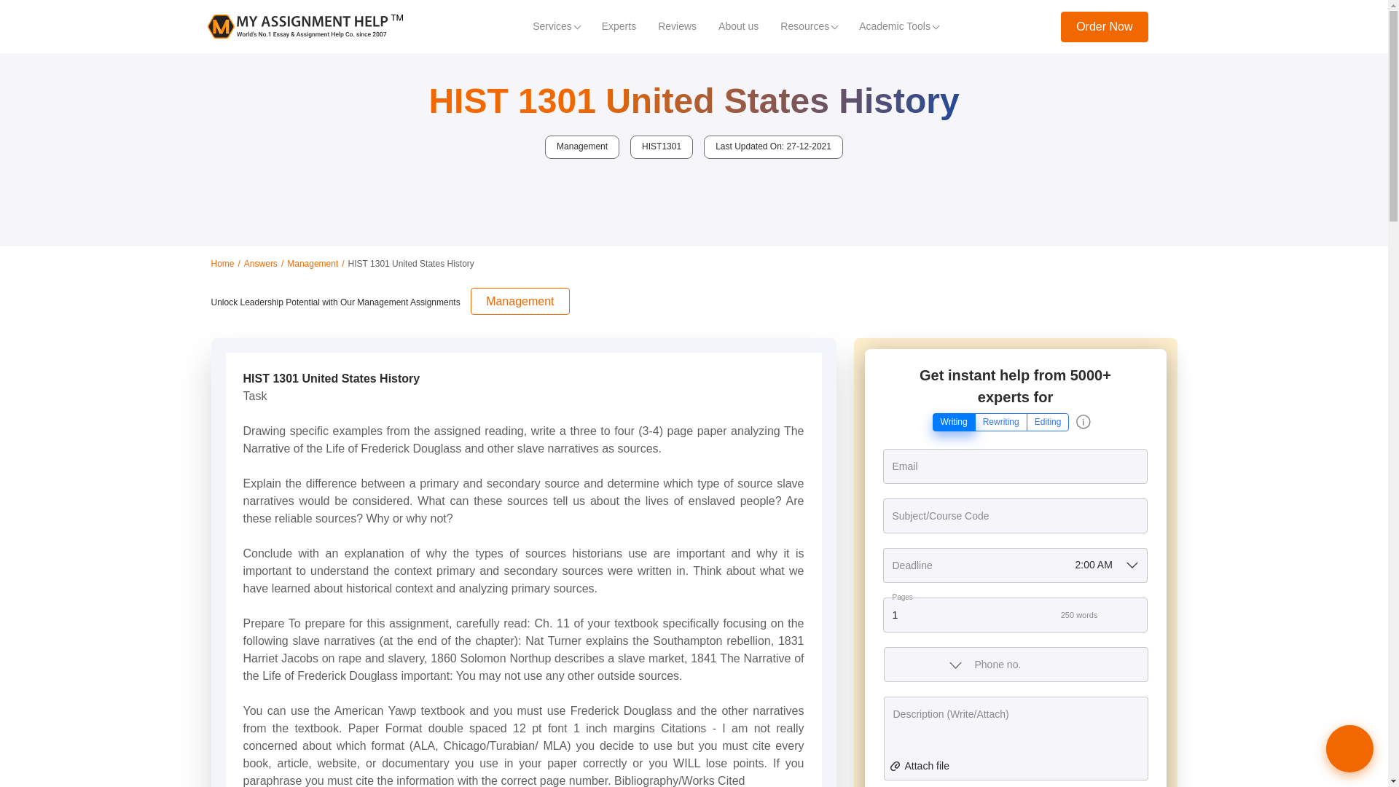 The image size is (1399, 787). I want to click on plus, so click(1135, 616).